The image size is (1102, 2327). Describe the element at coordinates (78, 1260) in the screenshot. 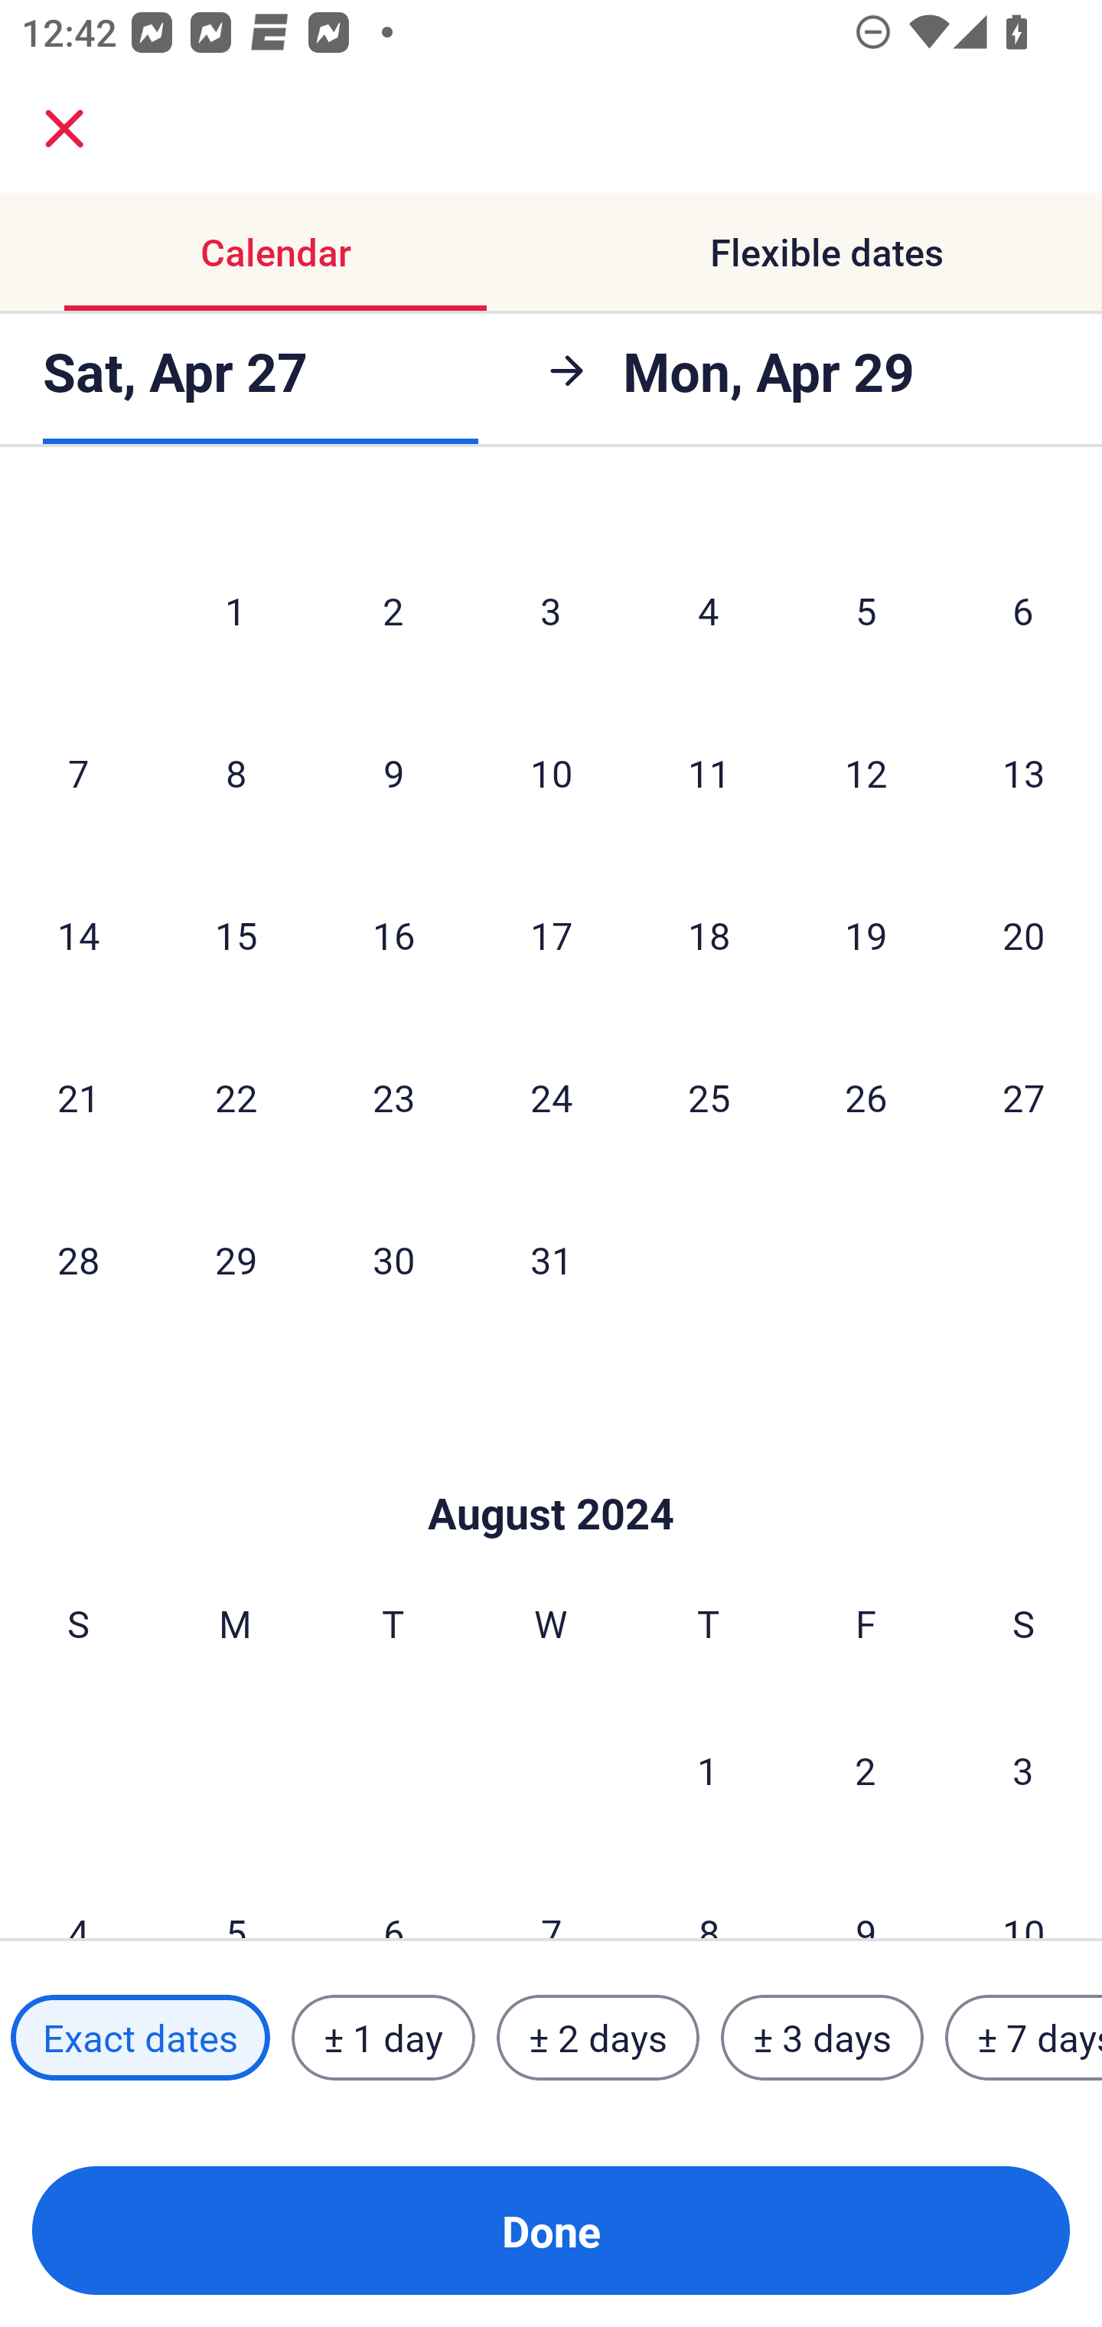

I see `28 Sunday, July 28, 2024` at that location.